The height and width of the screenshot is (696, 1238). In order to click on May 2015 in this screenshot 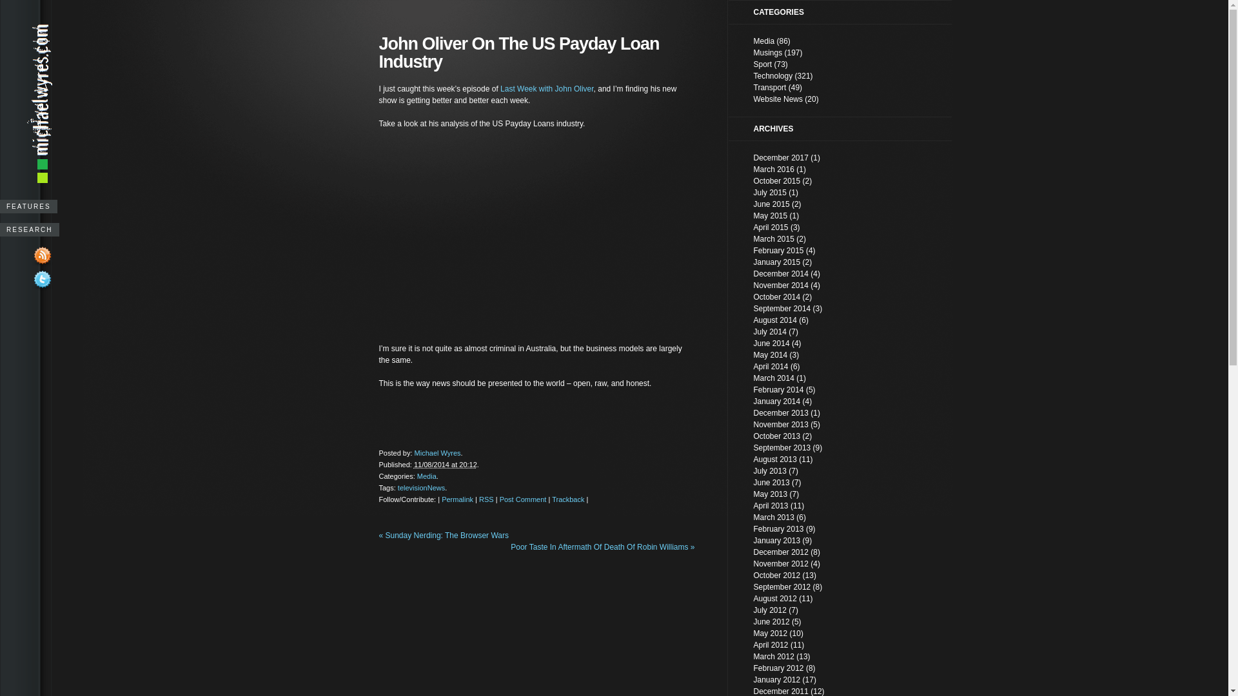, I will do `click(770, 216)`.